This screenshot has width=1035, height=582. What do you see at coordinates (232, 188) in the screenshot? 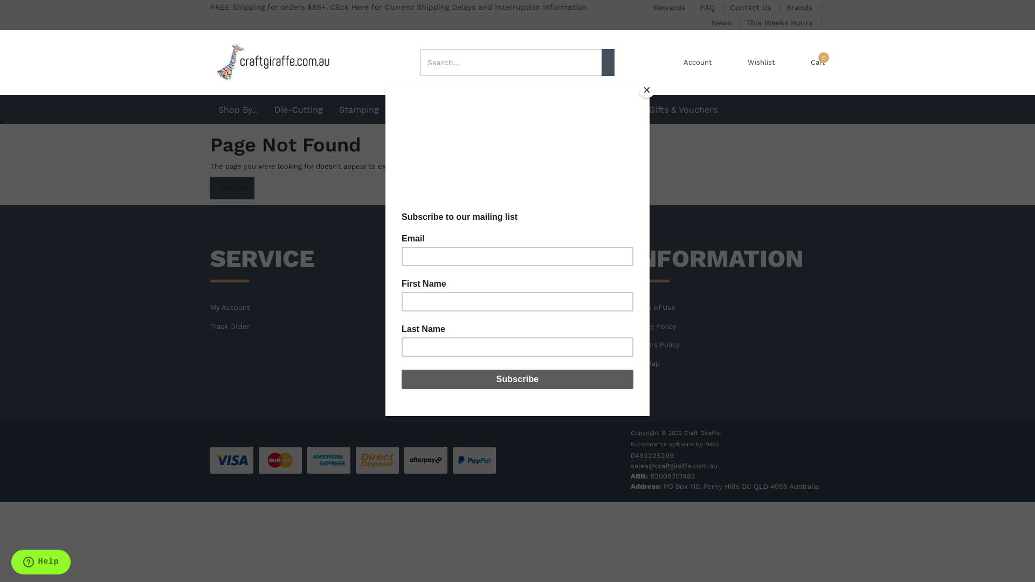
I see `Home` at bounding box center [232, 188].